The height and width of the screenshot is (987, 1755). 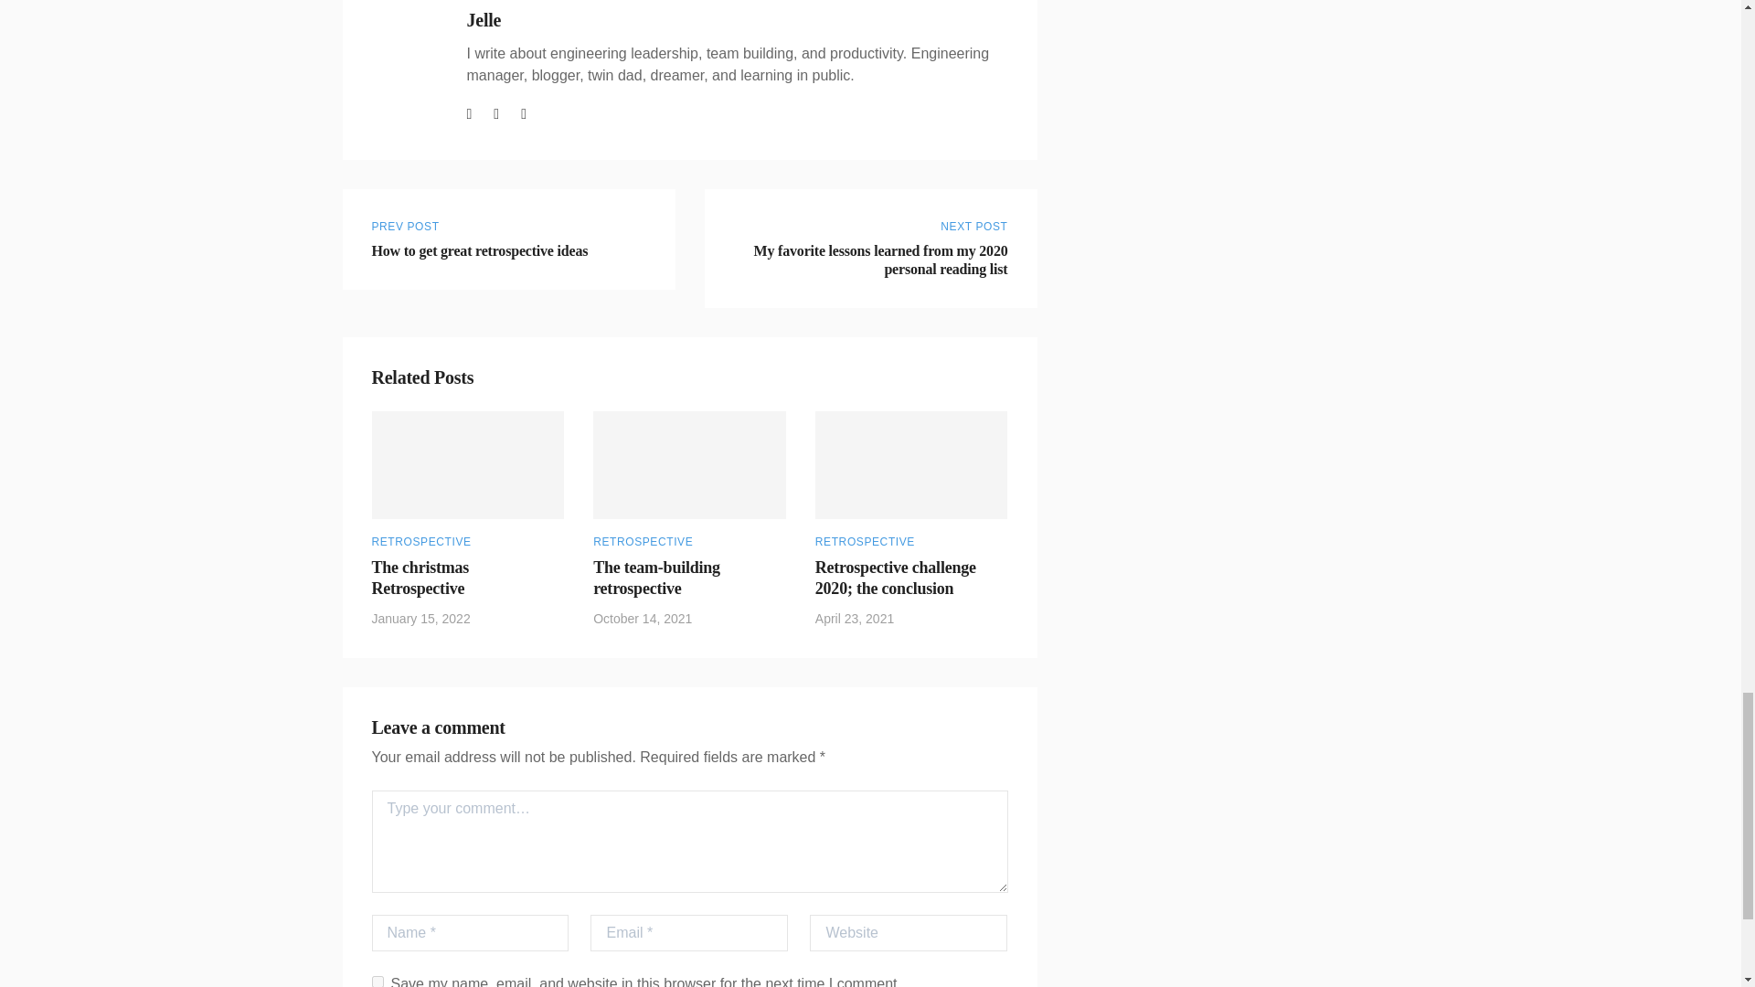 What do you see at coordinates (420, 542) in the screenshot?
I see `RETROSPECTIVE` at bounding box center [420, 542].